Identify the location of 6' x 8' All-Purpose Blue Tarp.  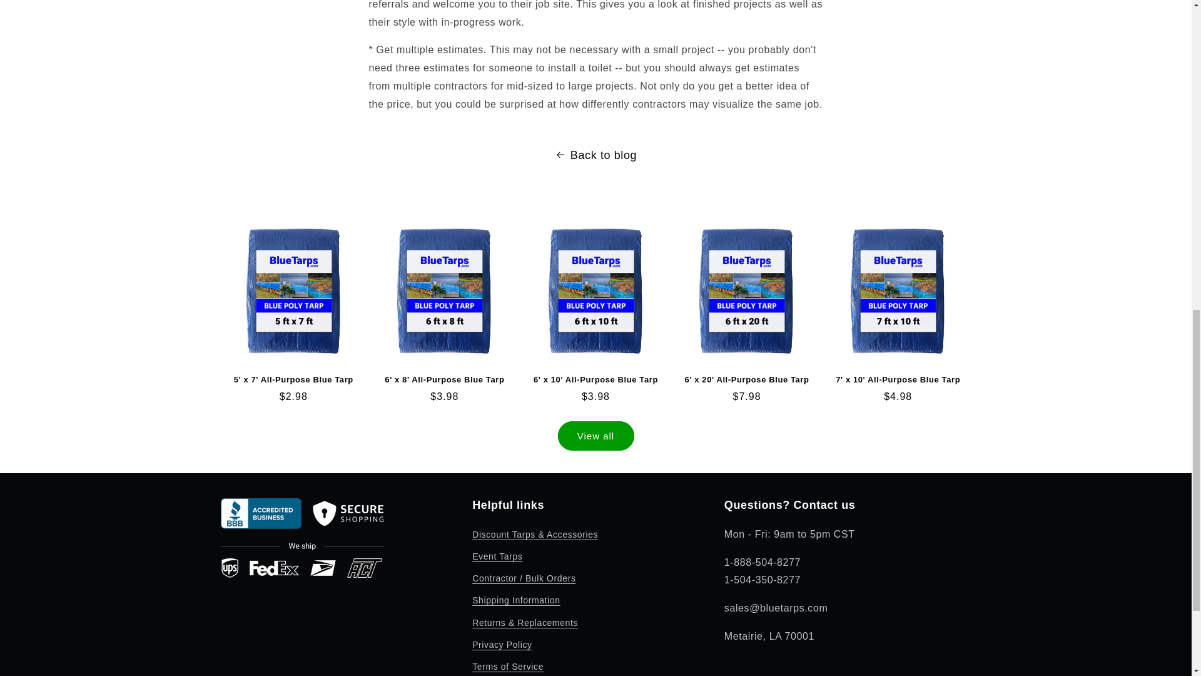
(444, 380).